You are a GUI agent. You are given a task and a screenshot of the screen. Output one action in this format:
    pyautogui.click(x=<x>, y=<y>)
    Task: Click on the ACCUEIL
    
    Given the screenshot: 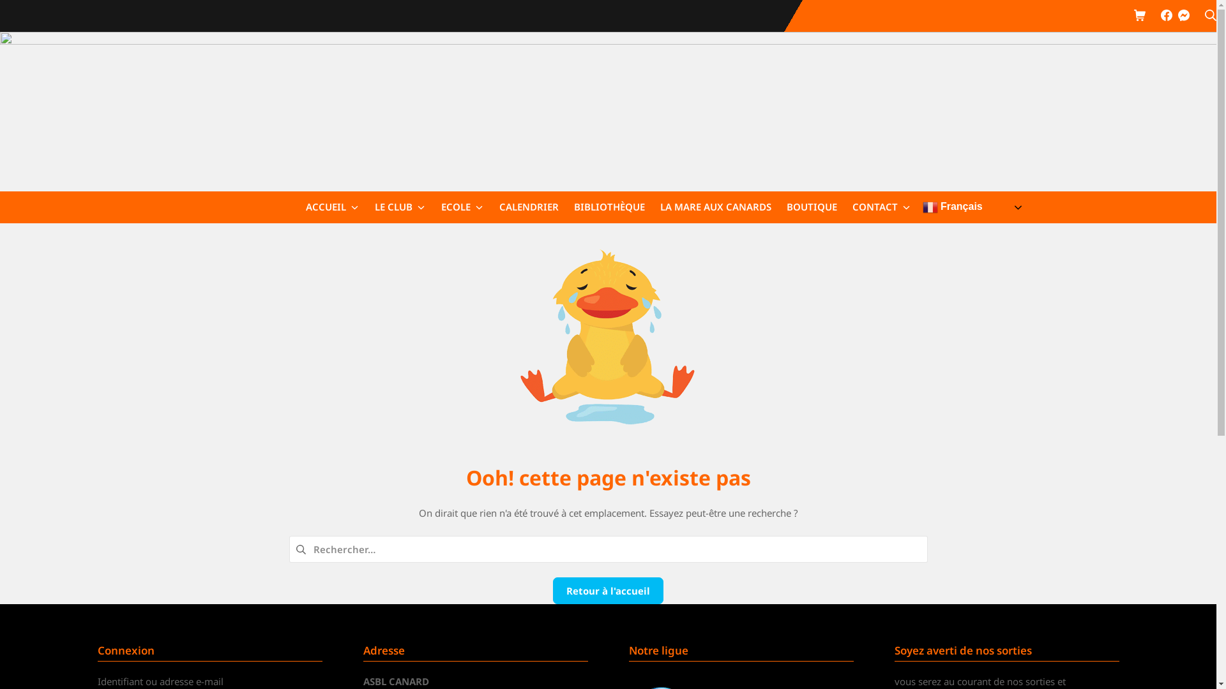 What is the action you would take?
    pyautogui.click(x=332, y=207)
    